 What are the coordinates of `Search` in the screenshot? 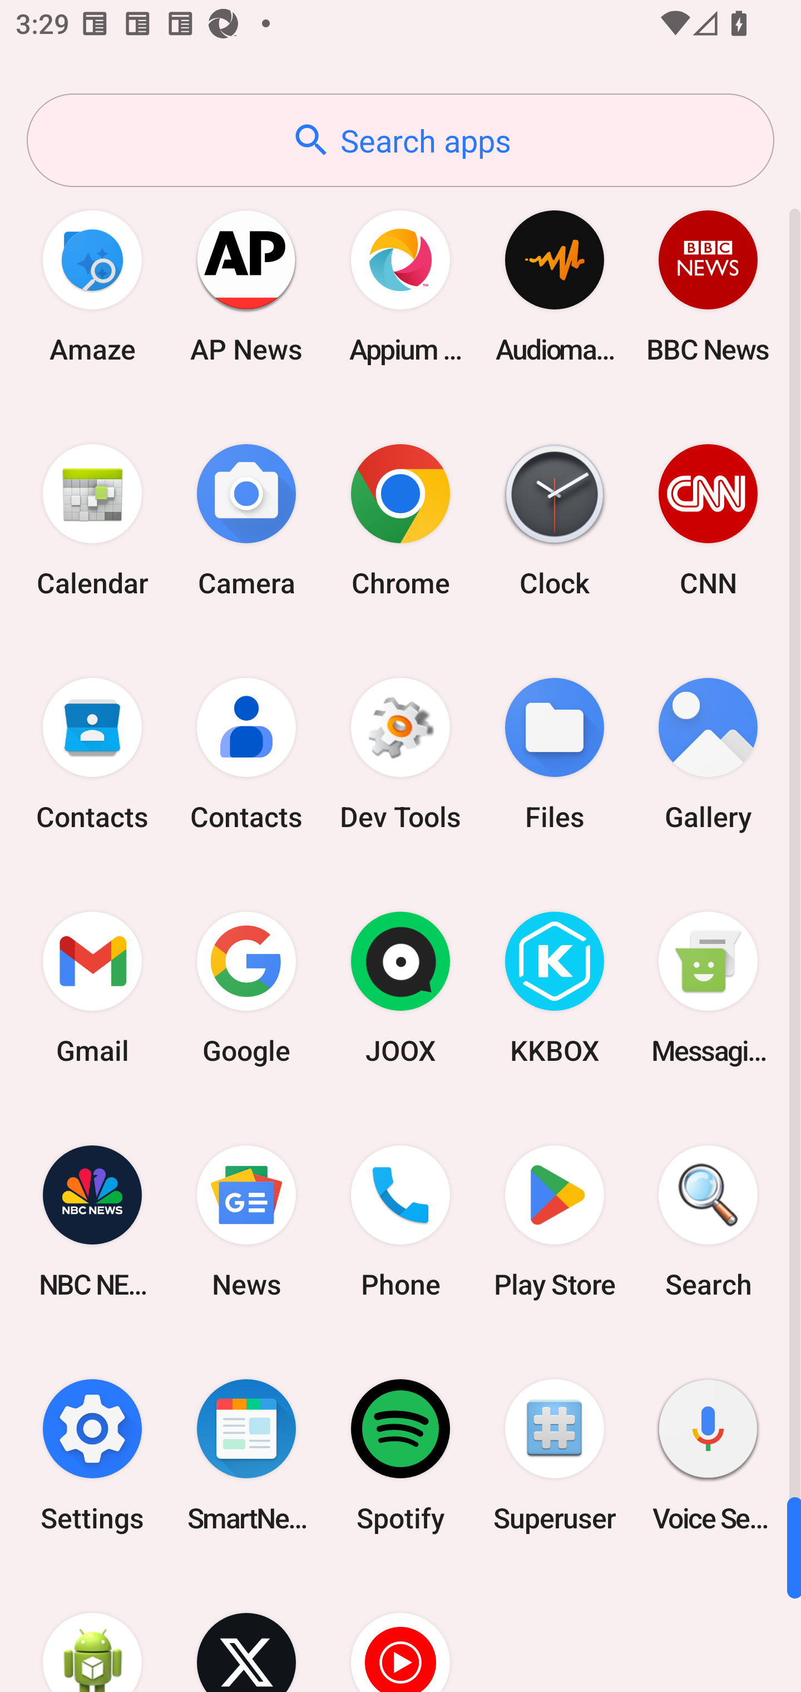 It's located at (708, 1221).